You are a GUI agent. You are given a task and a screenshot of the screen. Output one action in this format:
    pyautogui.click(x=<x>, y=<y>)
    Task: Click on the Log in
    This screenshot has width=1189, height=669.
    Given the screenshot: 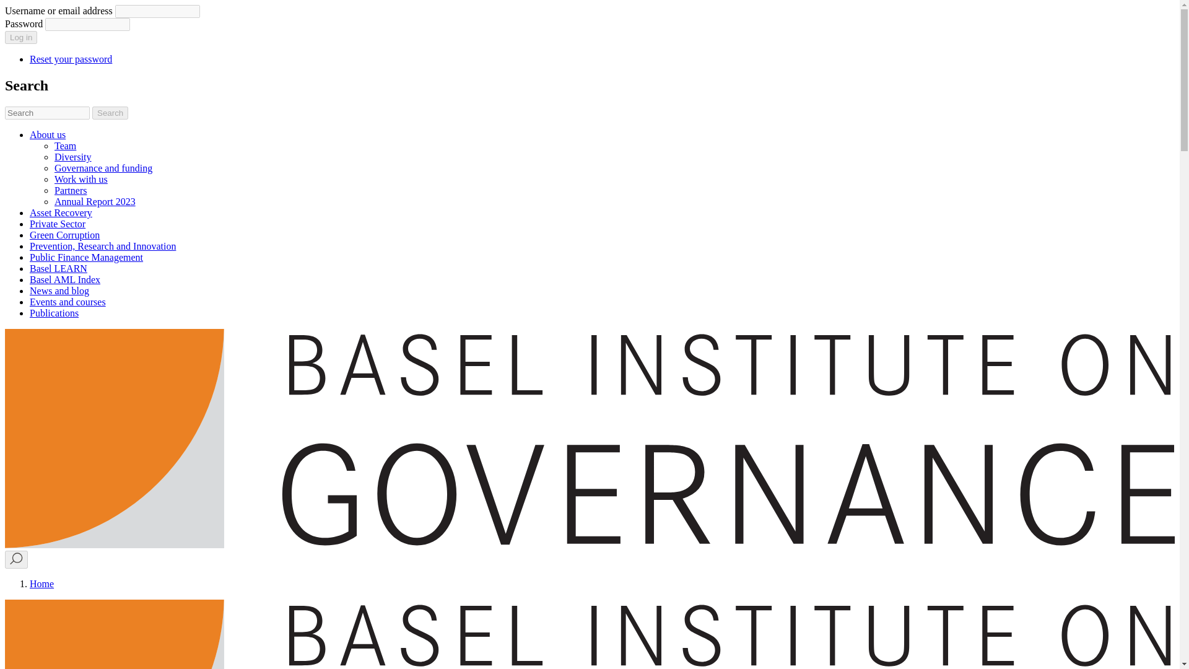 What is the action you would take?
    pyautogui.click(x=20, y=37)
    